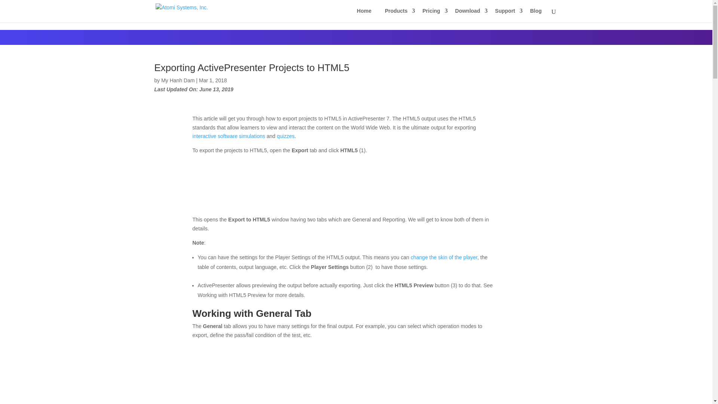 This screenshot has height=404, width=718. Describe the element at coordinates (178, 80) in the screenshot. I see `Posts by My Hanh Dam` at that location.